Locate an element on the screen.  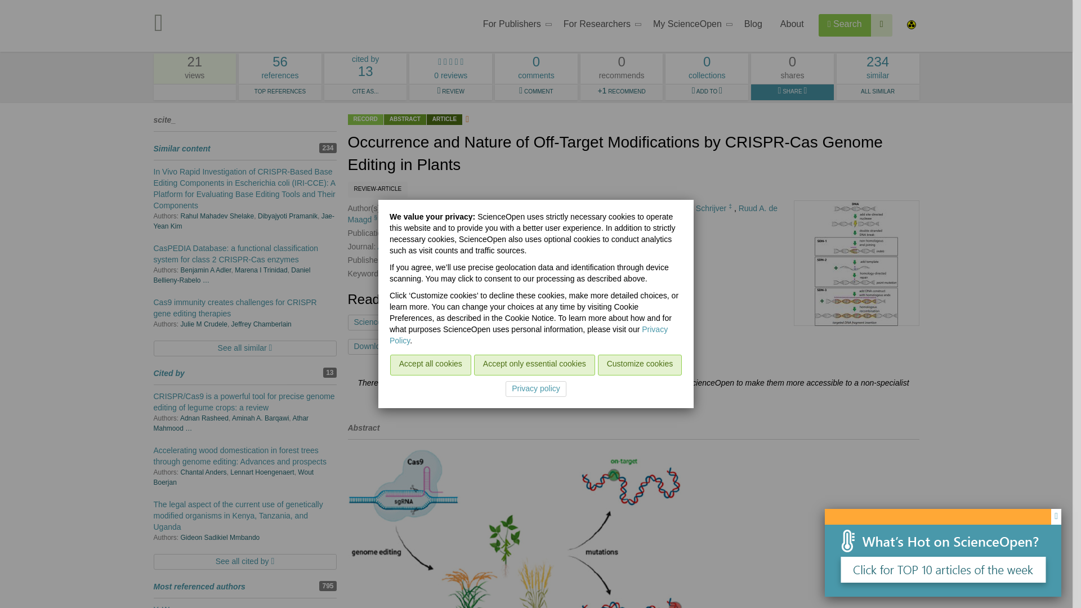
Bookmark is located at coordinates (481, 346).